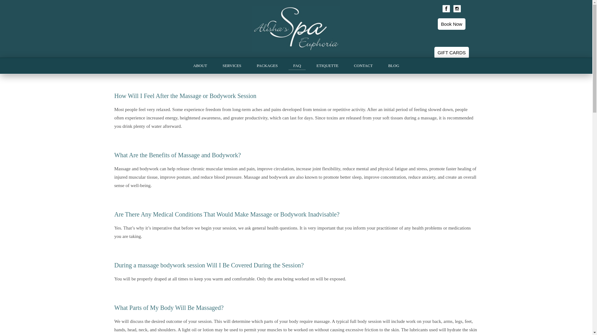  Describe the element at coordinates (393, 66) in the screenshot. I see `BLOG` at that location.